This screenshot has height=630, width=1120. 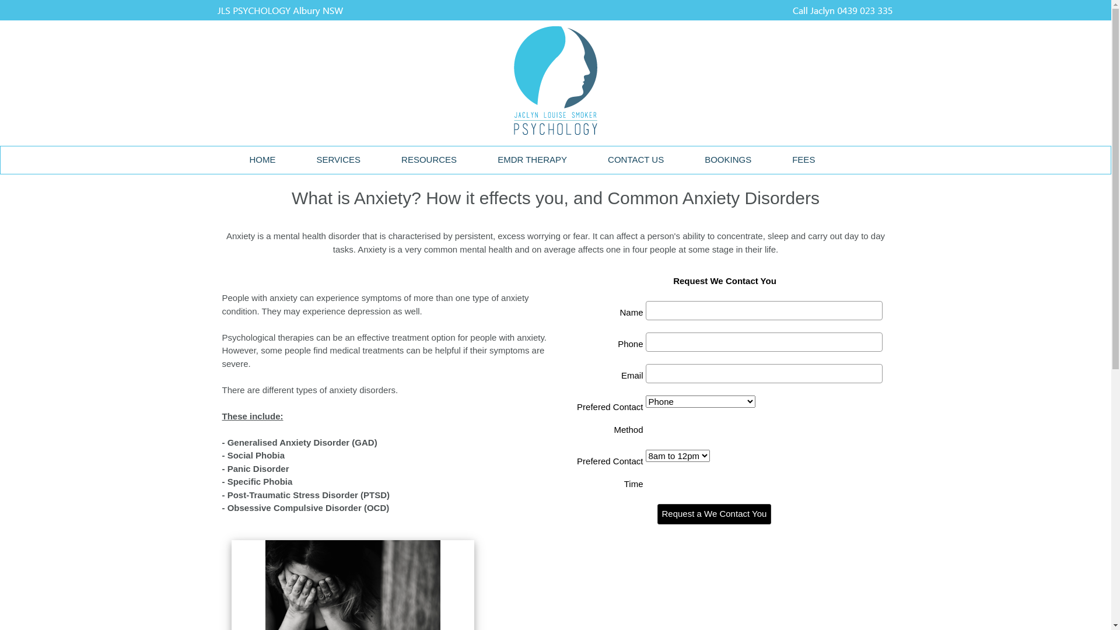 What do you see at coordinates (728, 160) in the screenshot?
I see `BOOKINGS` at bounding box center [728, 160].